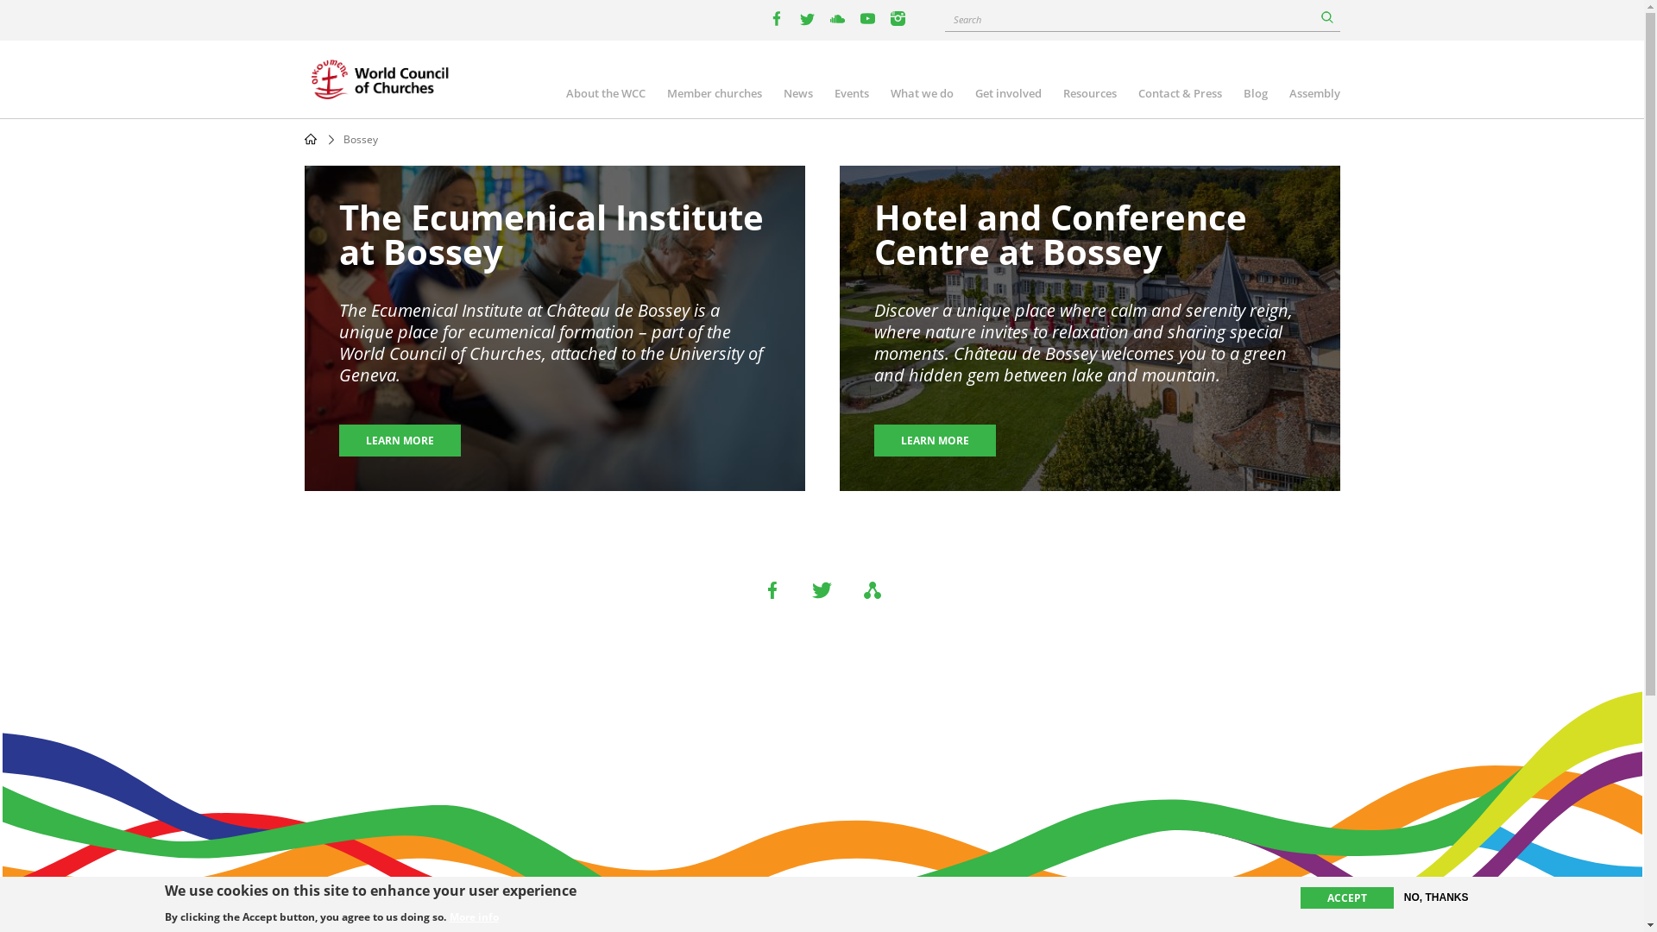  Describe the element at coordinates (1179, 96) in the screenshot. I see `Contact & Press` at that location.